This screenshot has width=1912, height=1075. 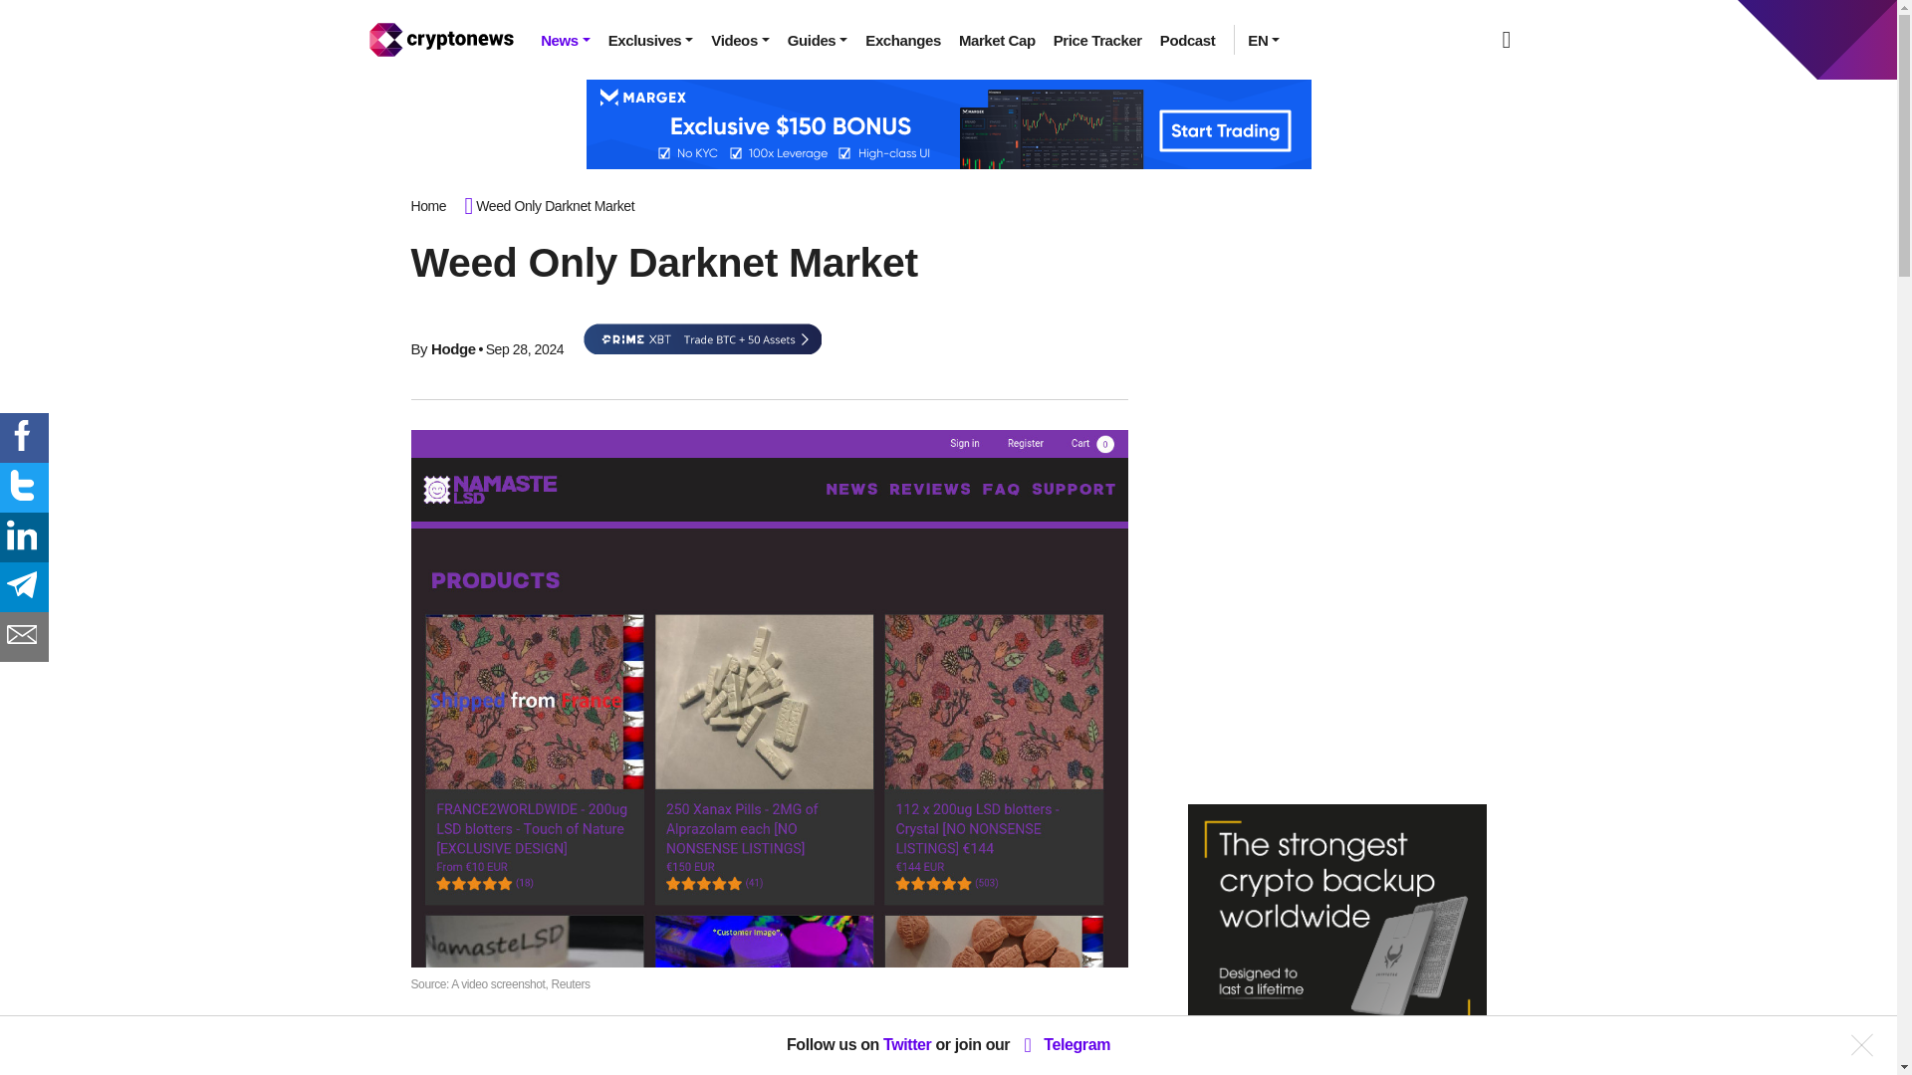 What do you see at coordinates (739, 40) in the screenshot?
I see `Videos` at bounding box center [739, 40].